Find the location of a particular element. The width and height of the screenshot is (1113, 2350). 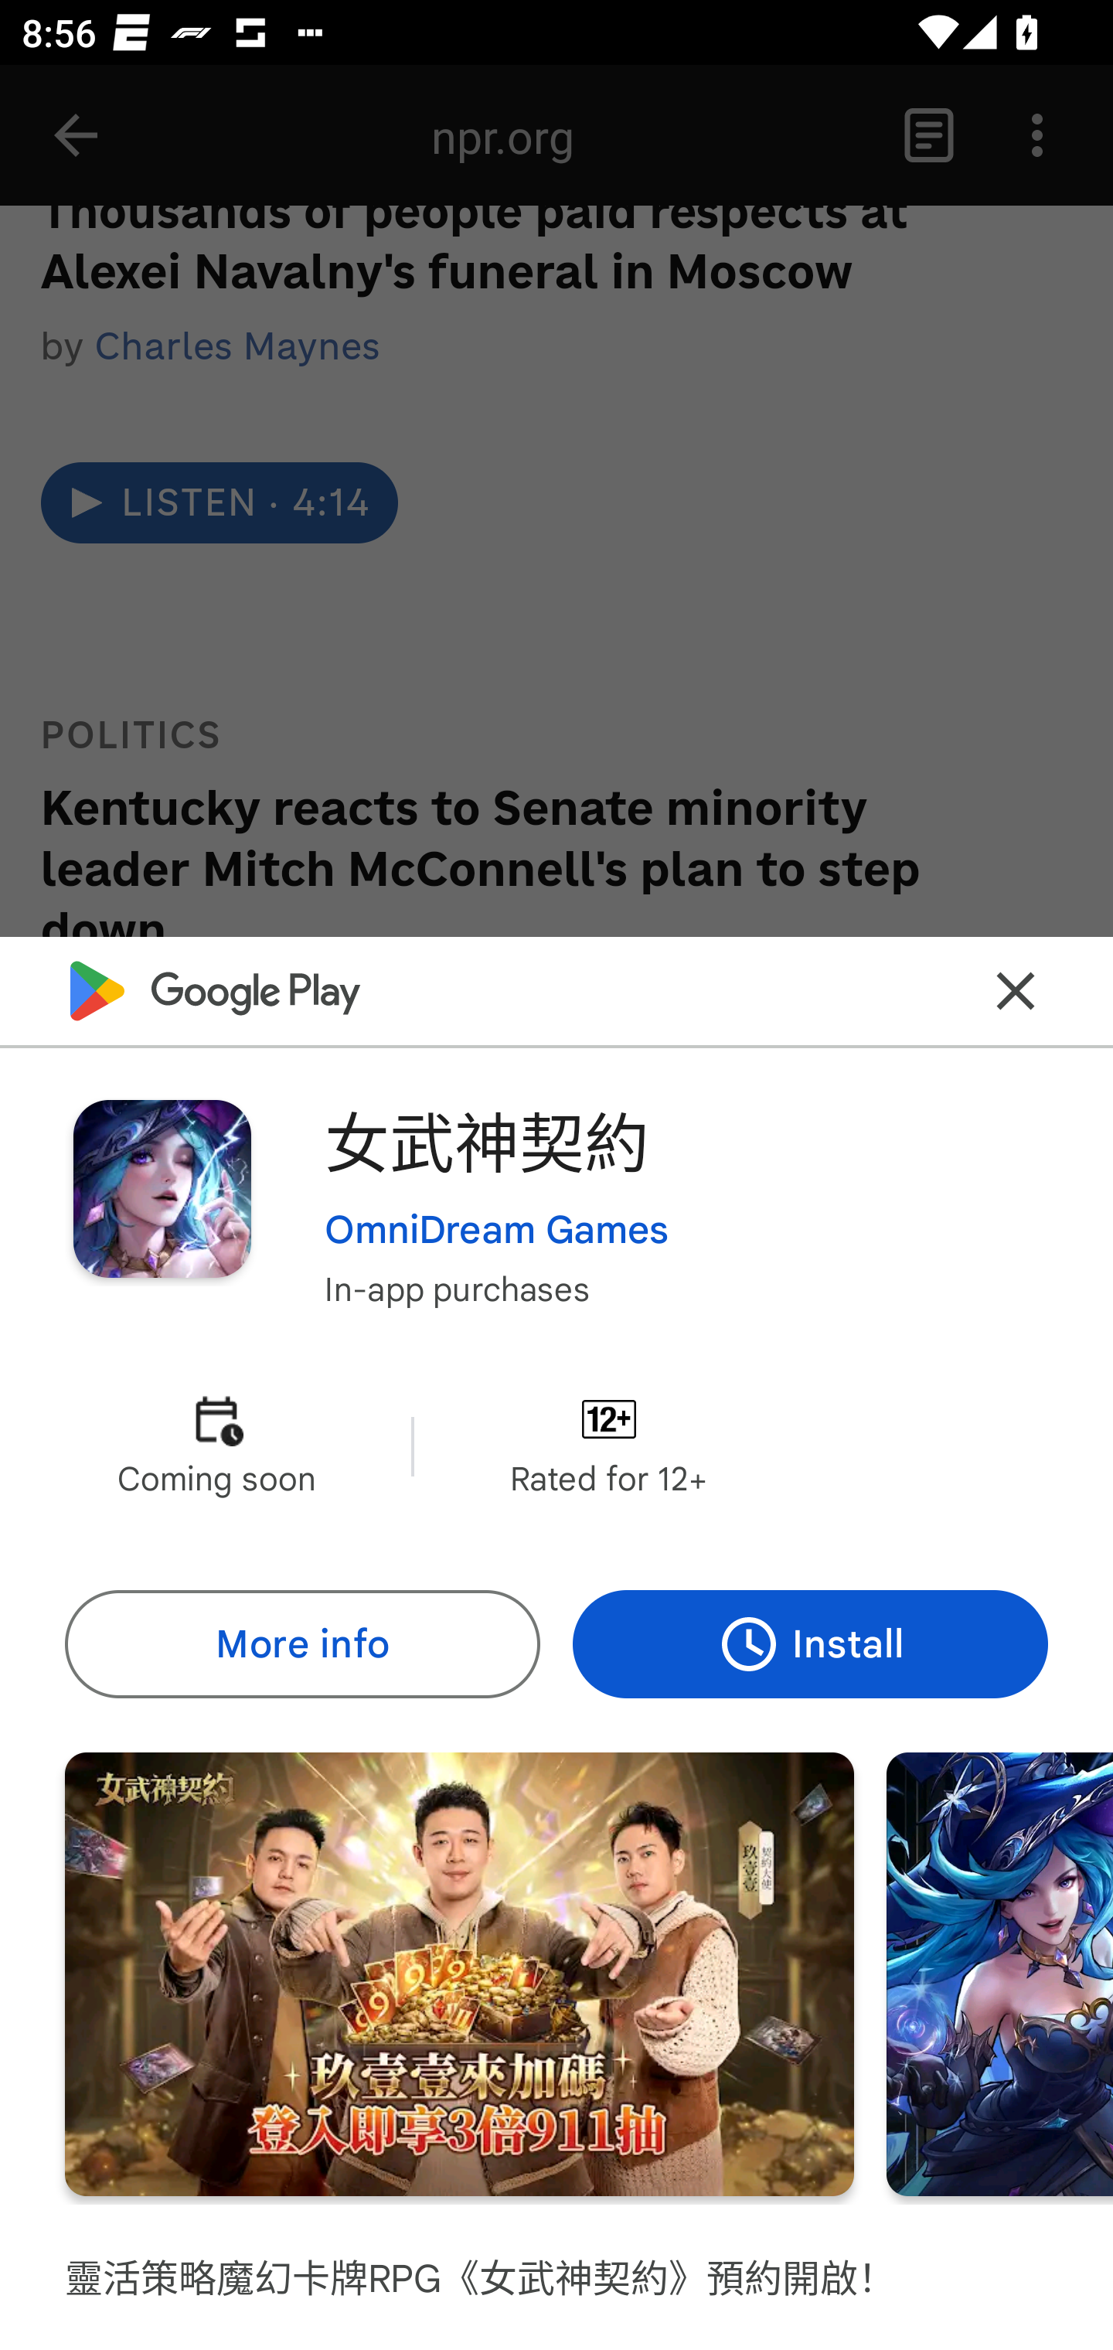

Install is located at coordinates (810, 1645).